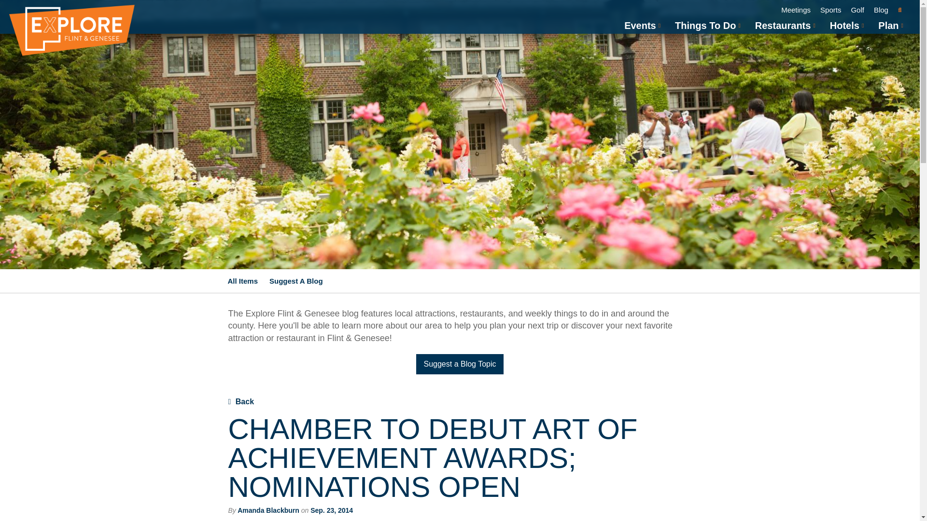 The image size is (927, 521). I want to click on Plan, so click(888, 25).